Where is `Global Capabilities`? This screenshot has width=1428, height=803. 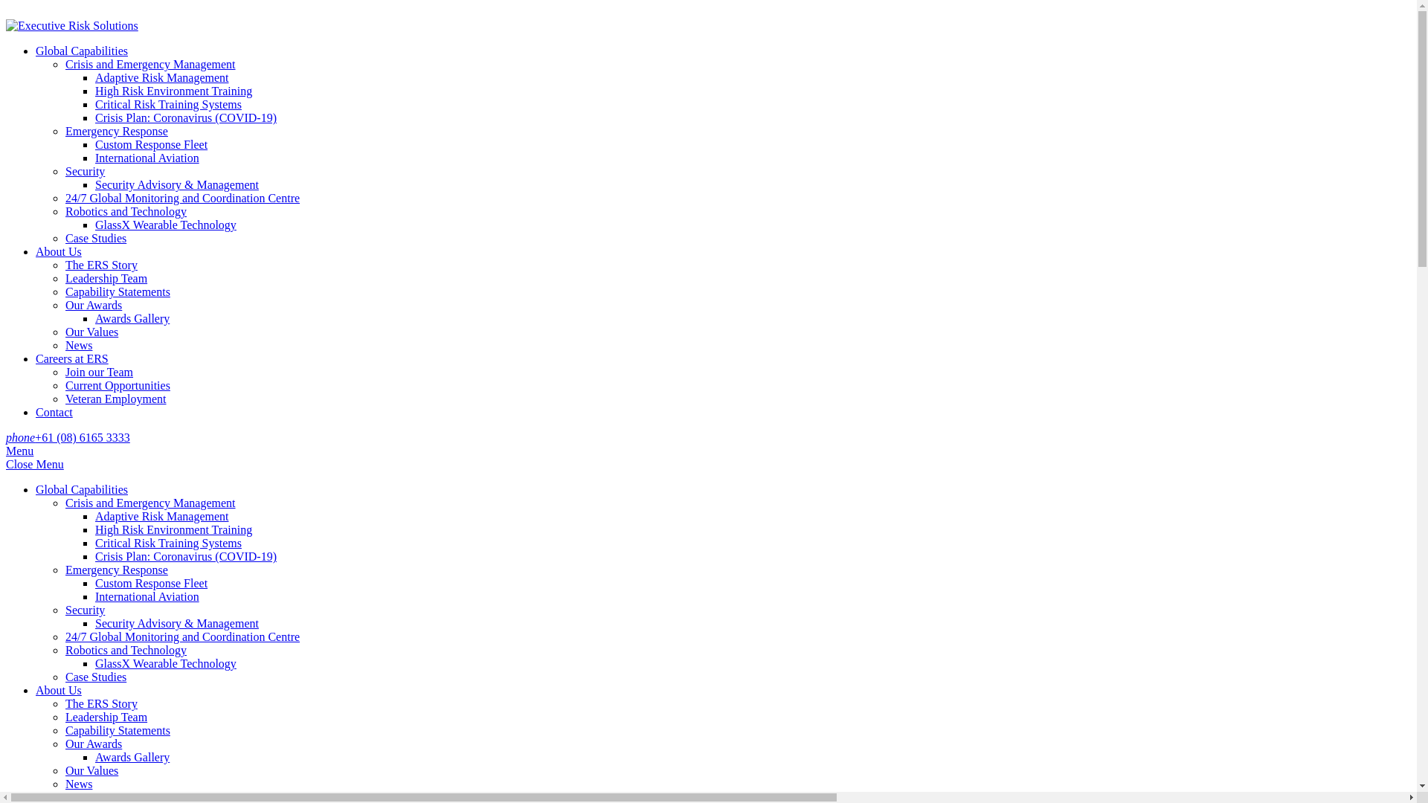
Global Capabilities is located at coordinates (82, 51).